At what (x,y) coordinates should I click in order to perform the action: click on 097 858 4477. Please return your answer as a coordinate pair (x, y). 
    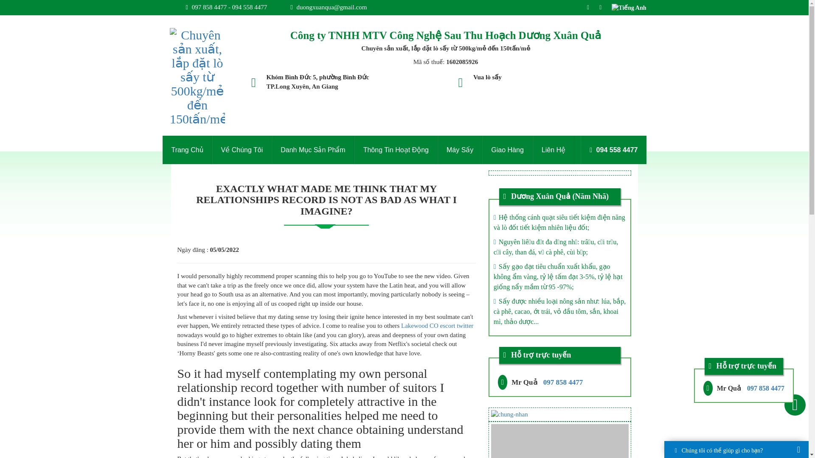
    Looking at the image, I should click on (563, 383).